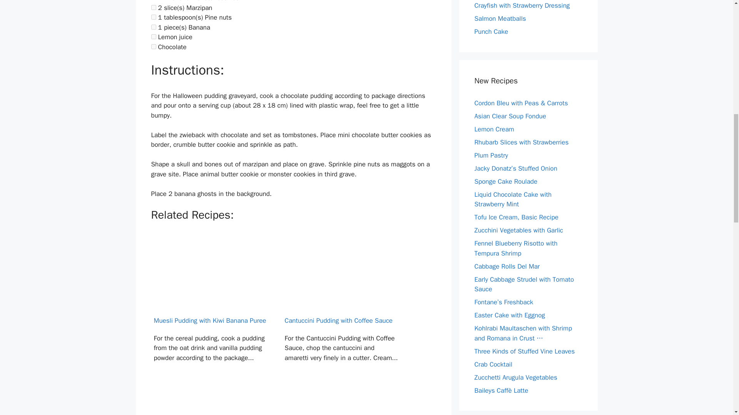  I want to click on Salmon Meatballs, so click(500, 18).